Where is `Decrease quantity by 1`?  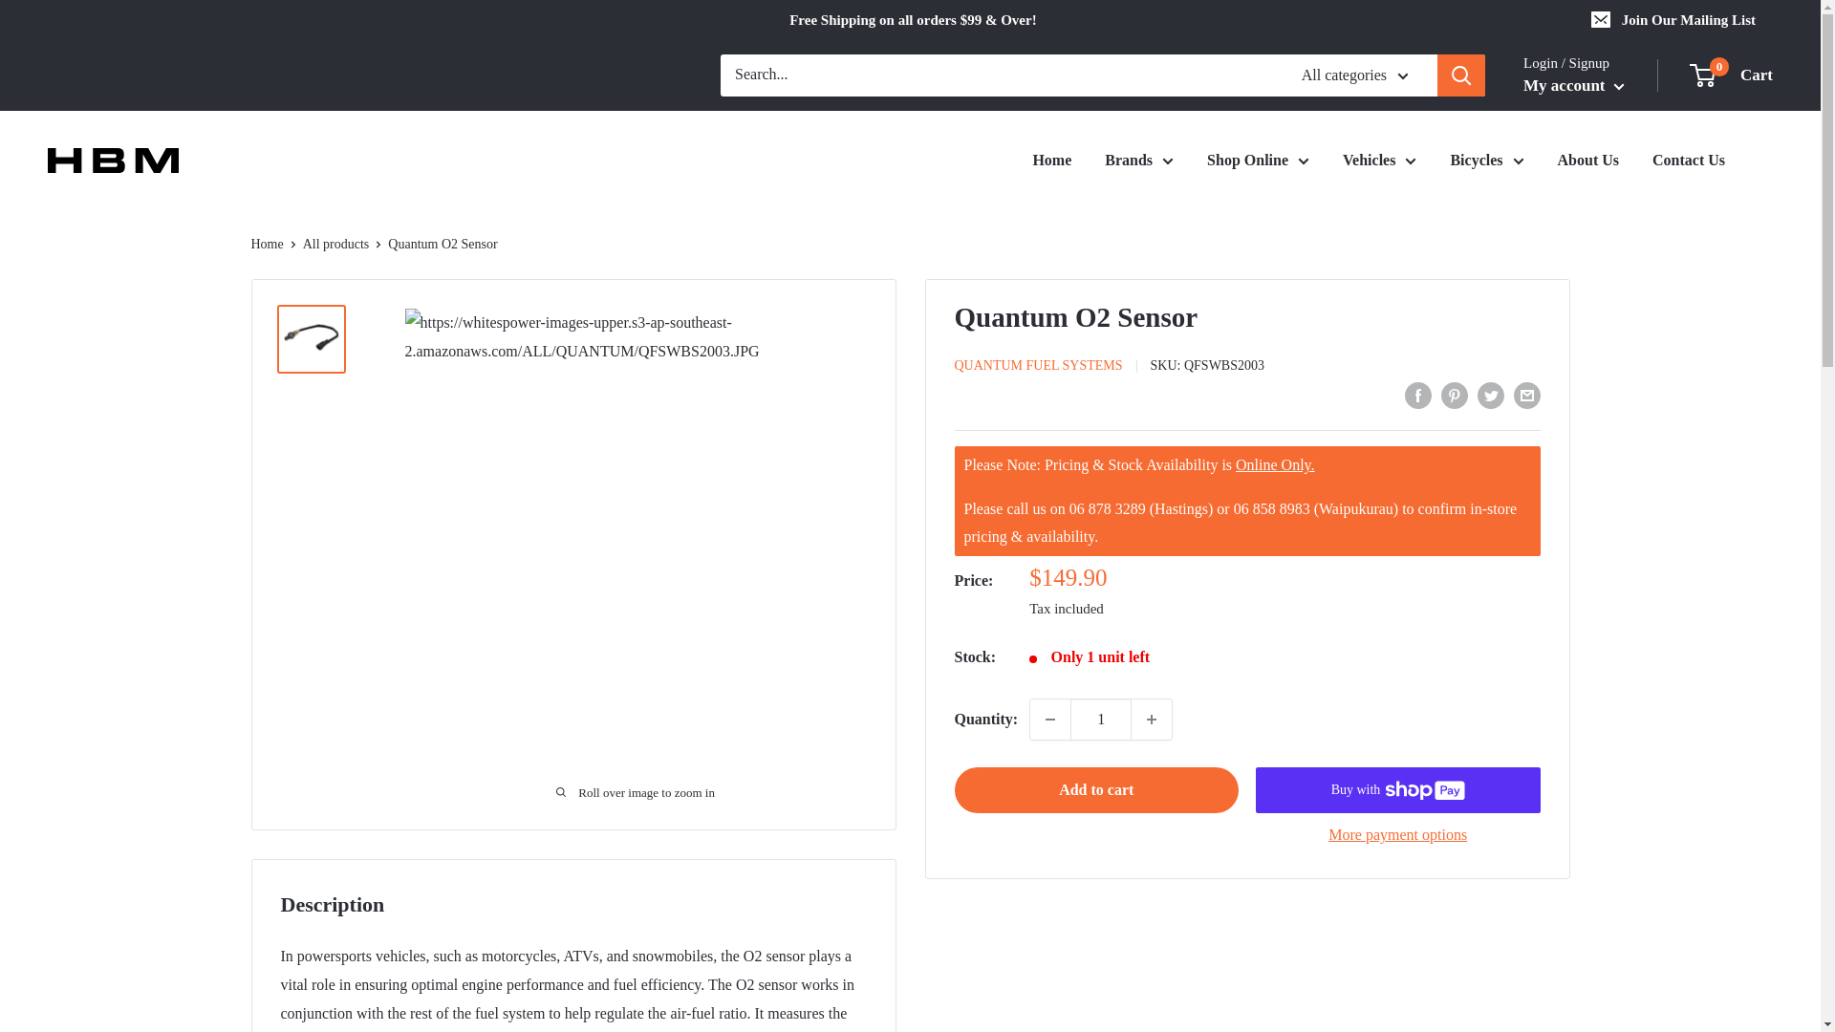
Decrease quantity by 1 is located at coordinates (1732, 75).